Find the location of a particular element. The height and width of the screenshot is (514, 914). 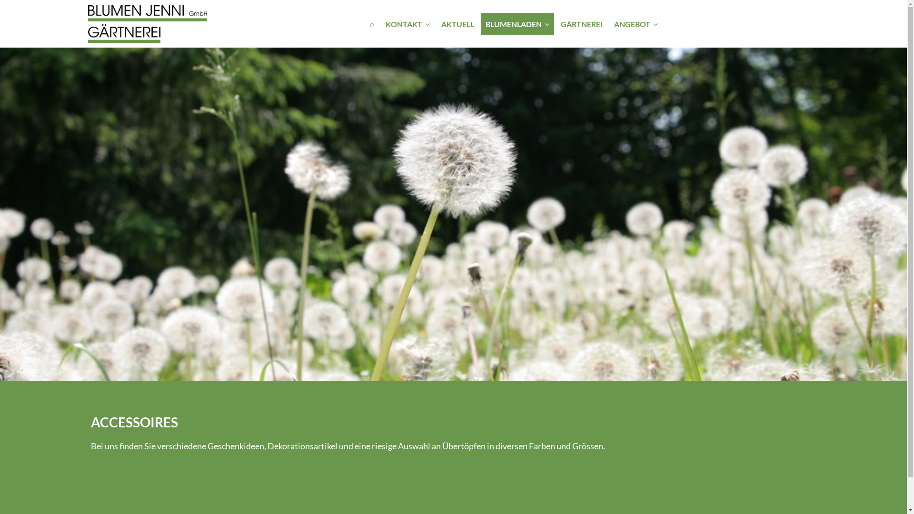

KONTAKT is located at coordinates (407, 24).